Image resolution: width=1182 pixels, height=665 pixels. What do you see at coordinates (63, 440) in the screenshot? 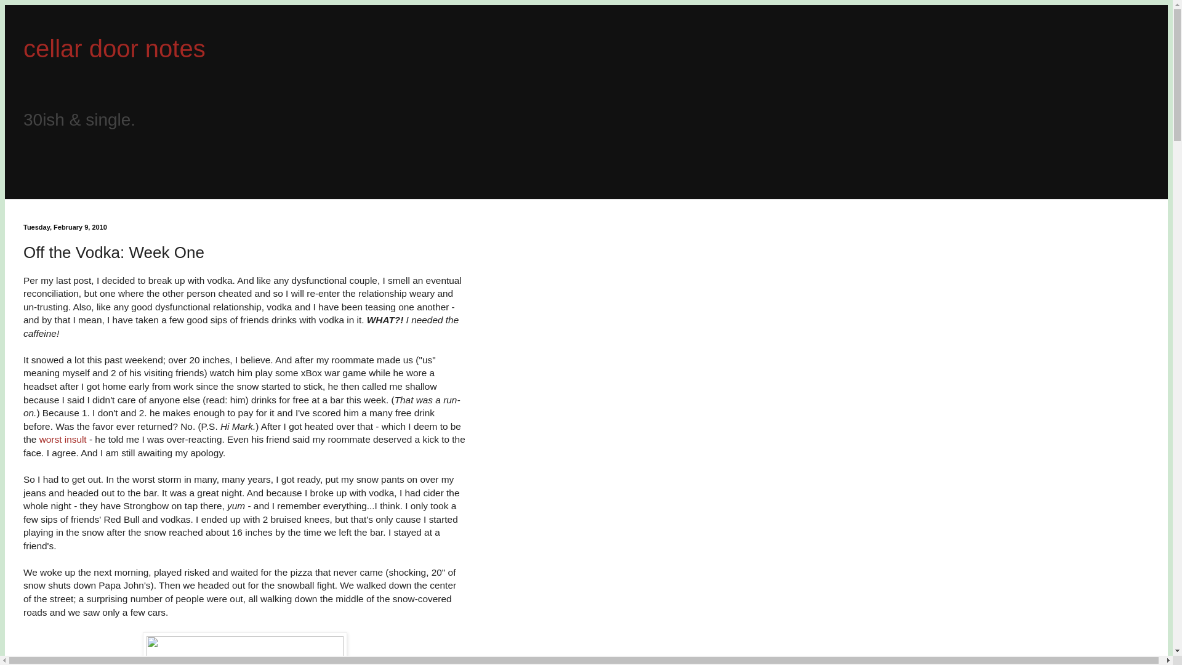
I see `worst insult` at bounding box center [63, 440].